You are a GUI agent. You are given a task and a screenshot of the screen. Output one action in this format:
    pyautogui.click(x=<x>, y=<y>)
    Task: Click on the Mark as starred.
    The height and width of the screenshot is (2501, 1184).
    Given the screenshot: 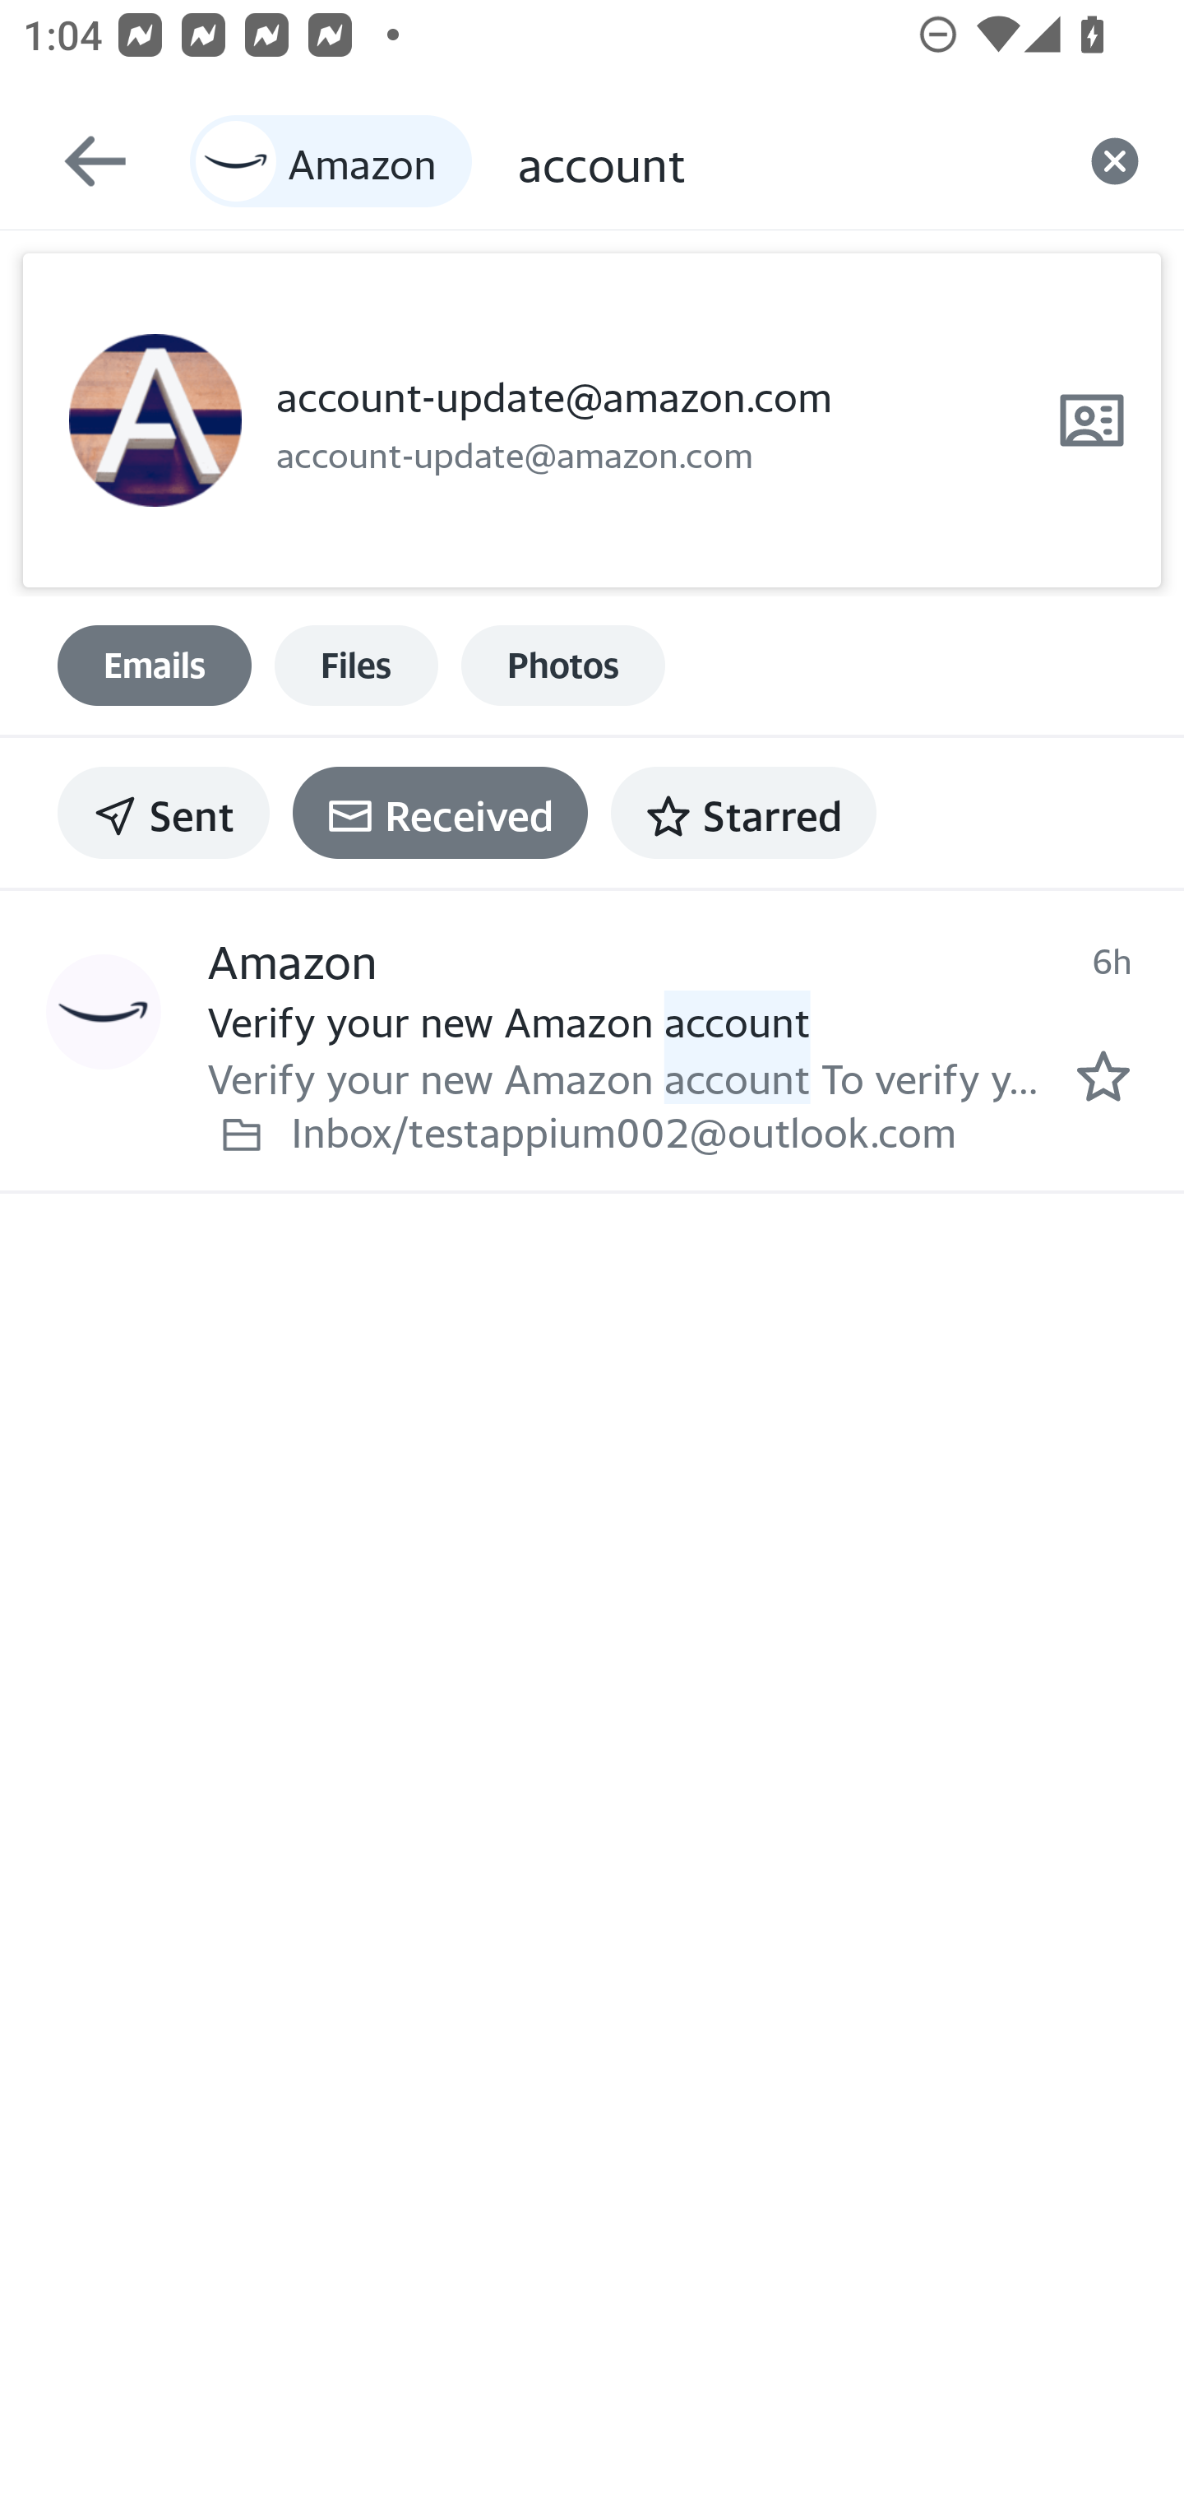 What is the action you would take?
    pyautogui.click(x=1103, y=1076)
    